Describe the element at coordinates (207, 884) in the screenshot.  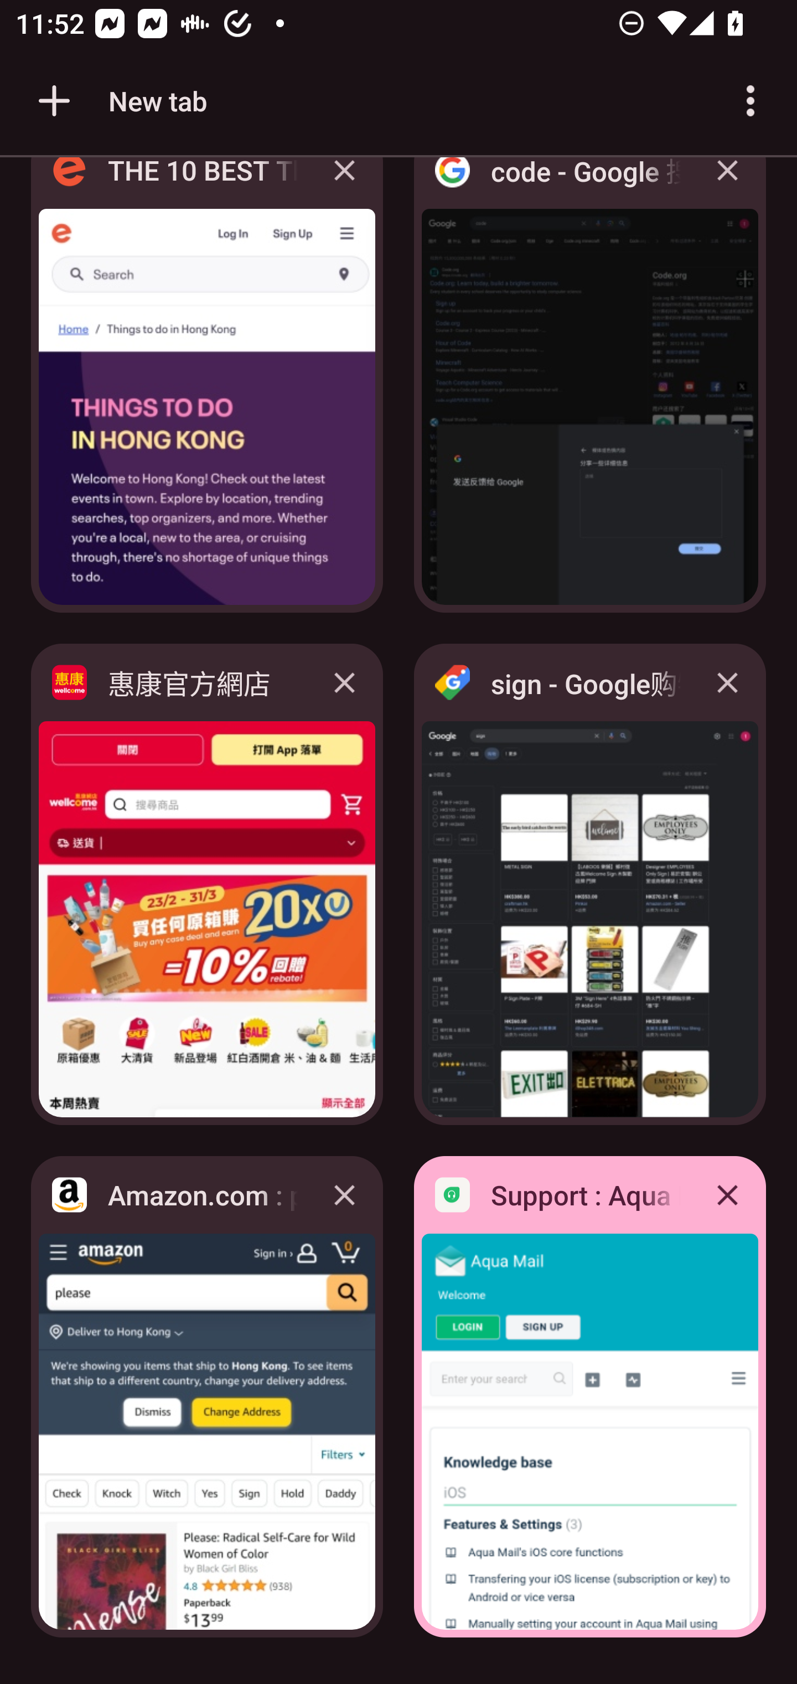
I see `惠康官方網店 惠康官方網店, tab Close 惠康官方網店 tab` at that location.